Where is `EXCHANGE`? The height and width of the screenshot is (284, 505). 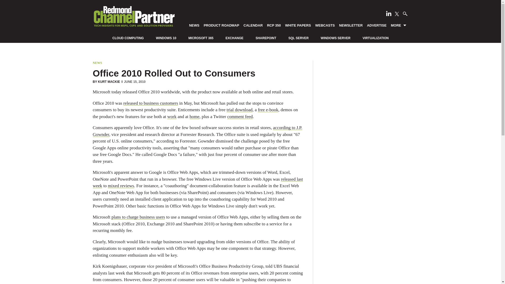
EXCHANGE is located at coordinates (235, 38).